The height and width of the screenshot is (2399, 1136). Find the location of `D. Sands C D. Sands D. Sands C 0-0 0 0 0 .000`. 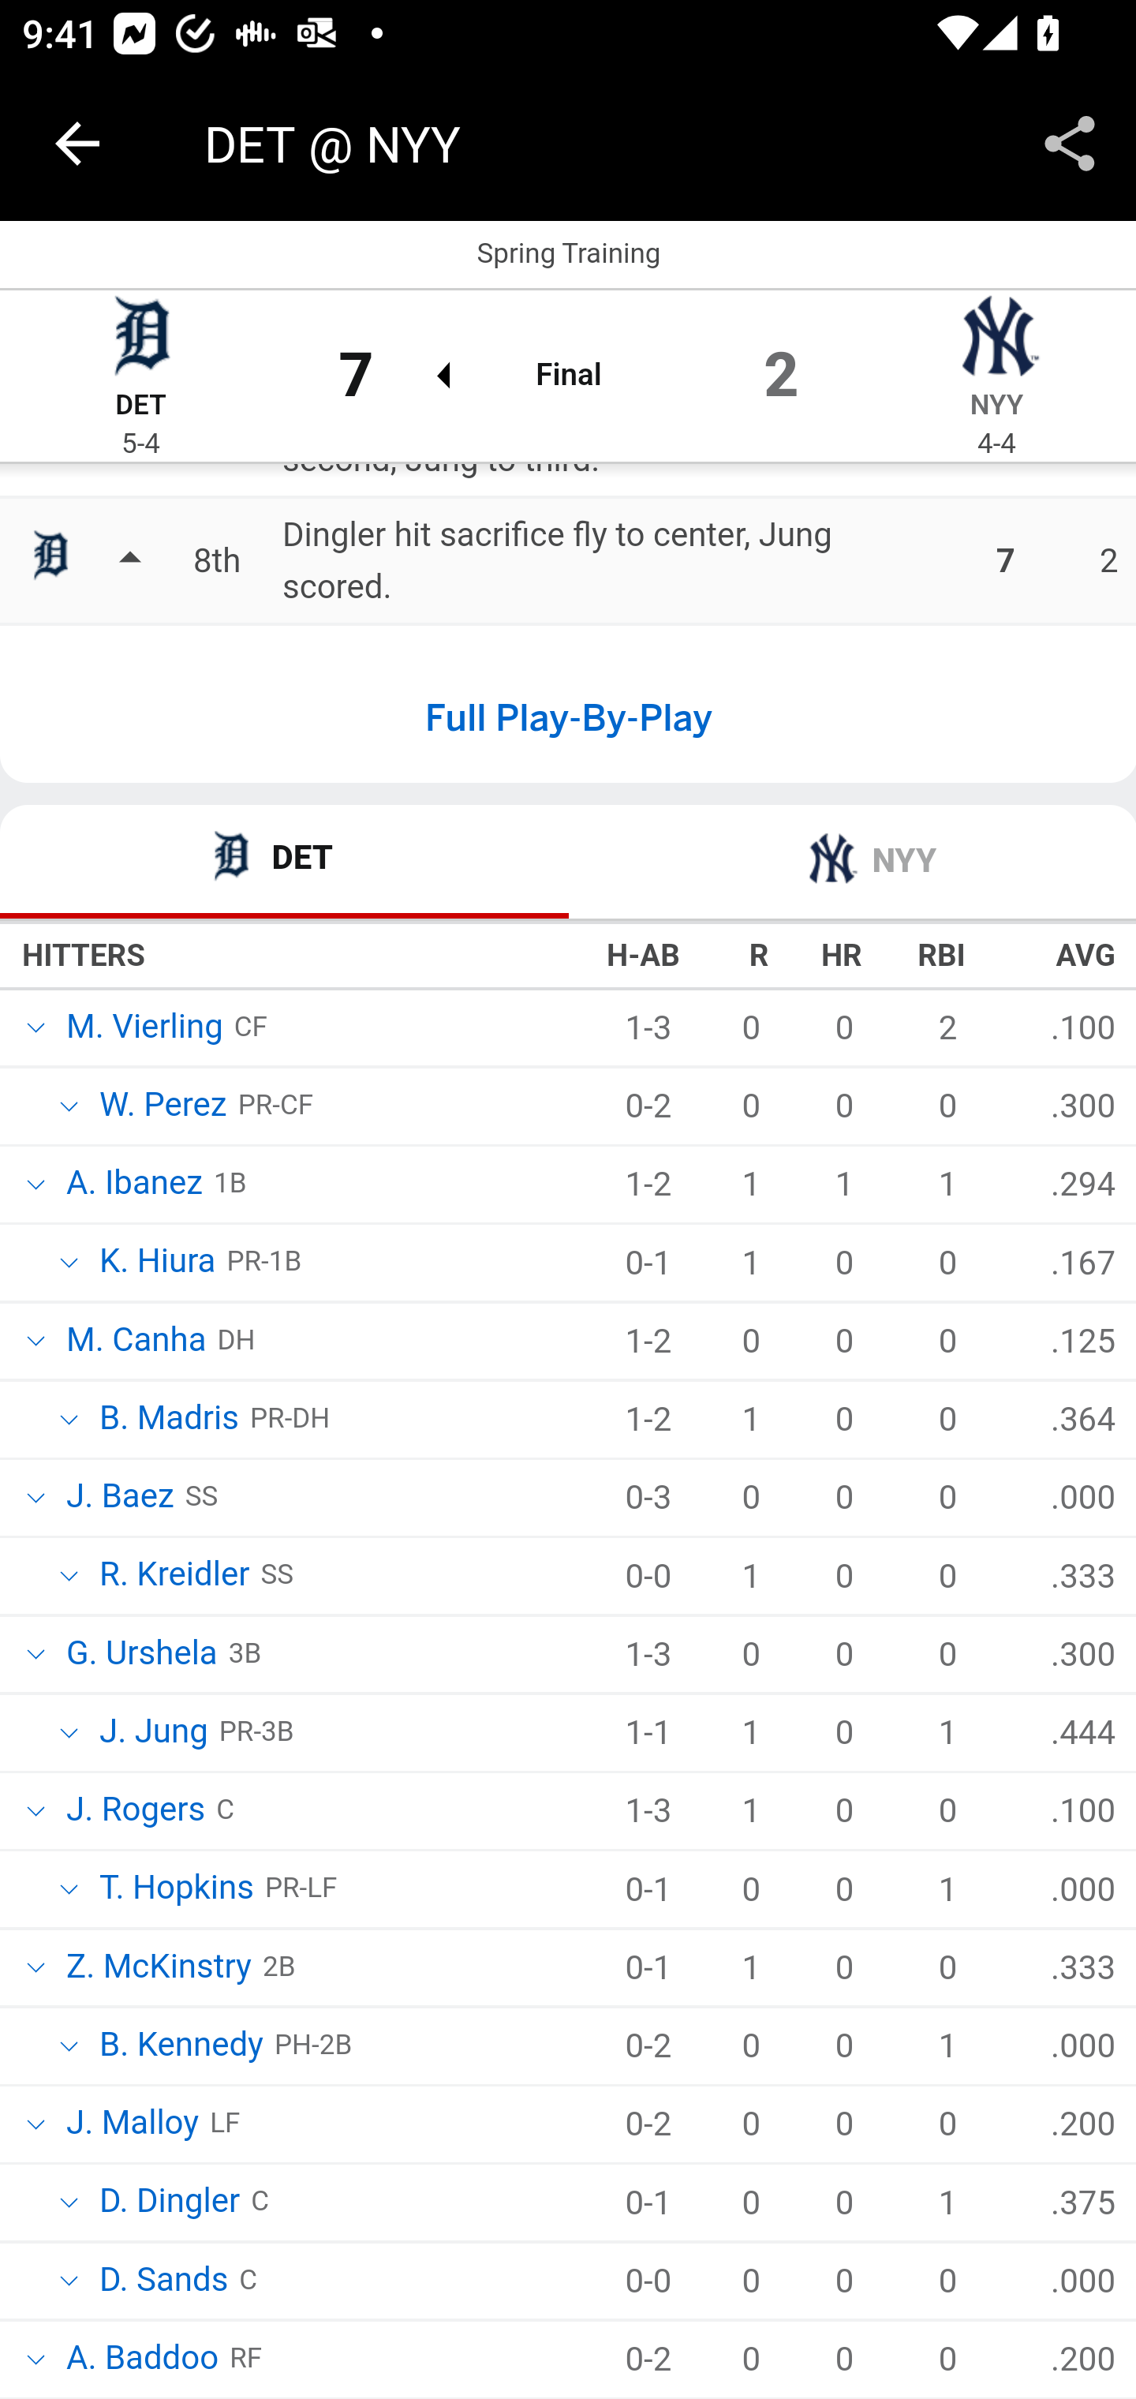

D. Sands C D. Sands D. Sands C 0-0 0 0 0 .000 is located at coordinates (568, 2284).